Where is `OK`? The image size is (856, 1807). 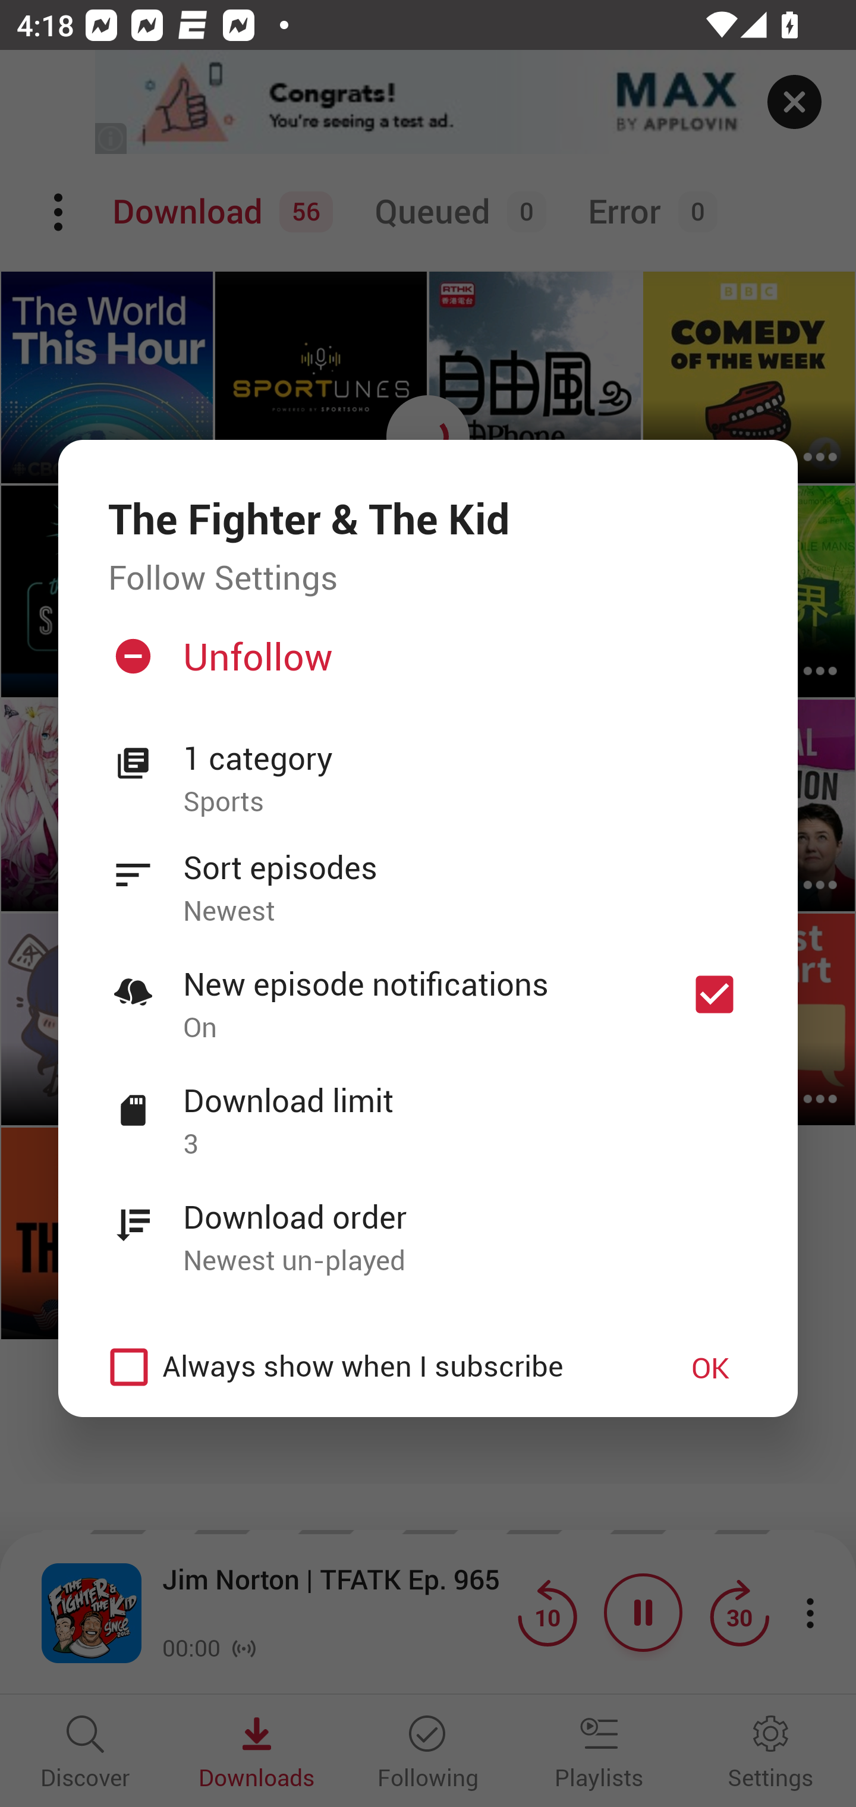 OK is located at coordinates (710, 1367).